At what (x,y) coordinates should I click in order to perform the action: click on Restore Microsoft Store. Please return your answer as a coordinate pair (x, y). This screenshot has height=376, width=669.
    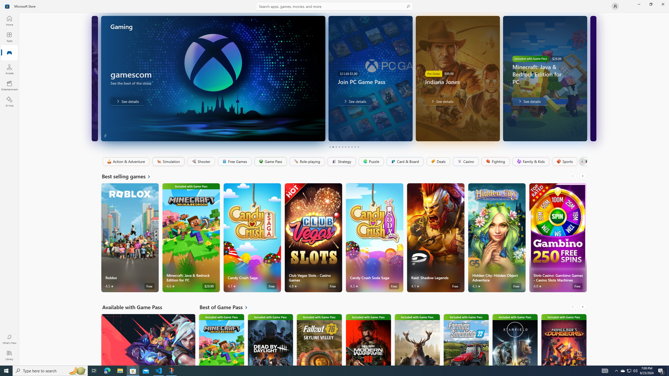
    Looking at the image, I should click on (651, 4).